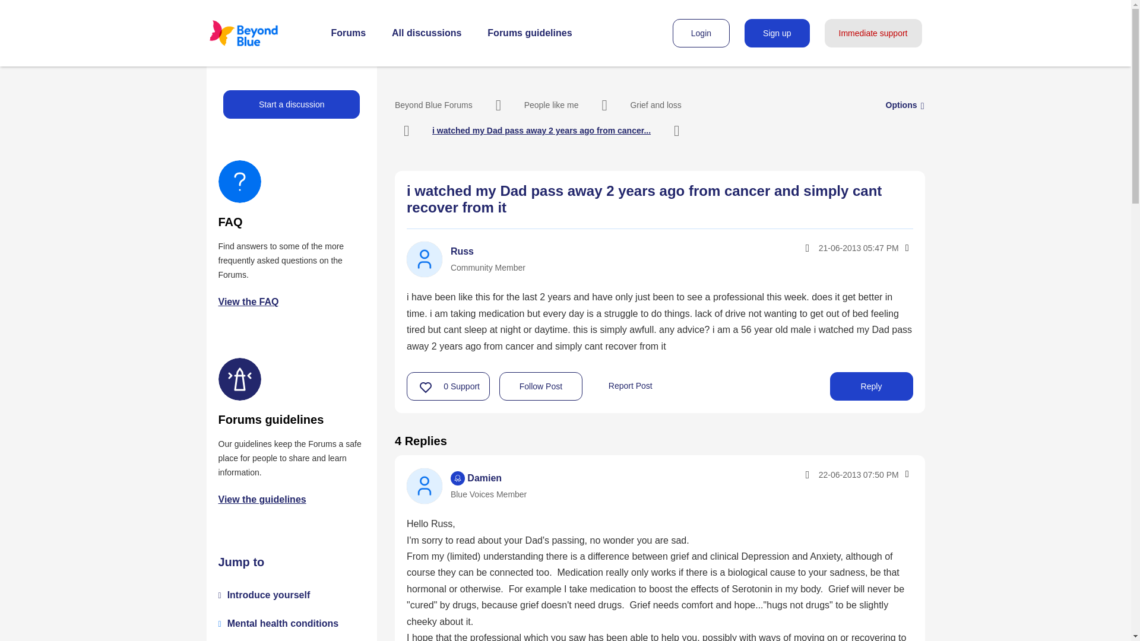 The image size is (1140, 641). What do you see at coordinates (268, 595) in the screenshot?
I see `Introduce yourself` at bounding box center [268, 595].